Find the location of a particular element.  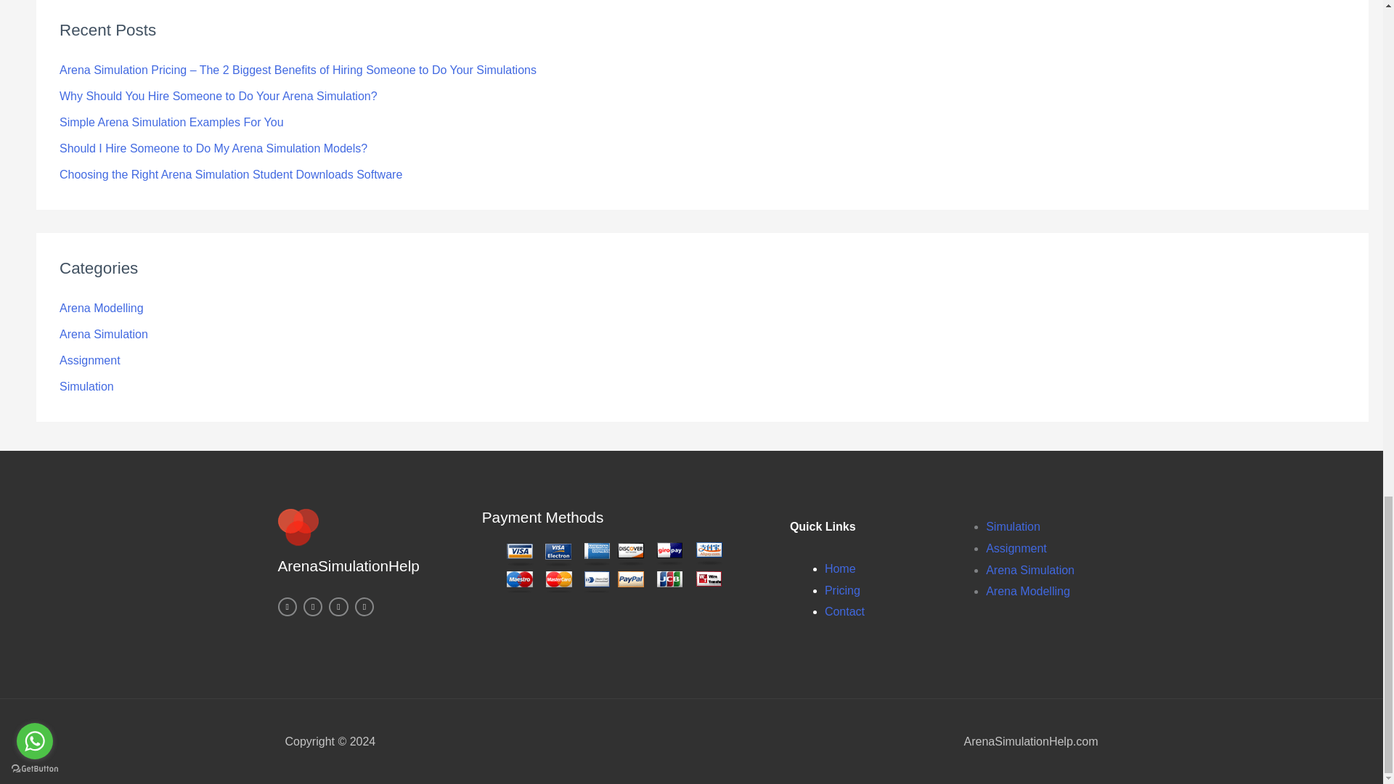

Arena Modelling is located at coordinates (102, 308).